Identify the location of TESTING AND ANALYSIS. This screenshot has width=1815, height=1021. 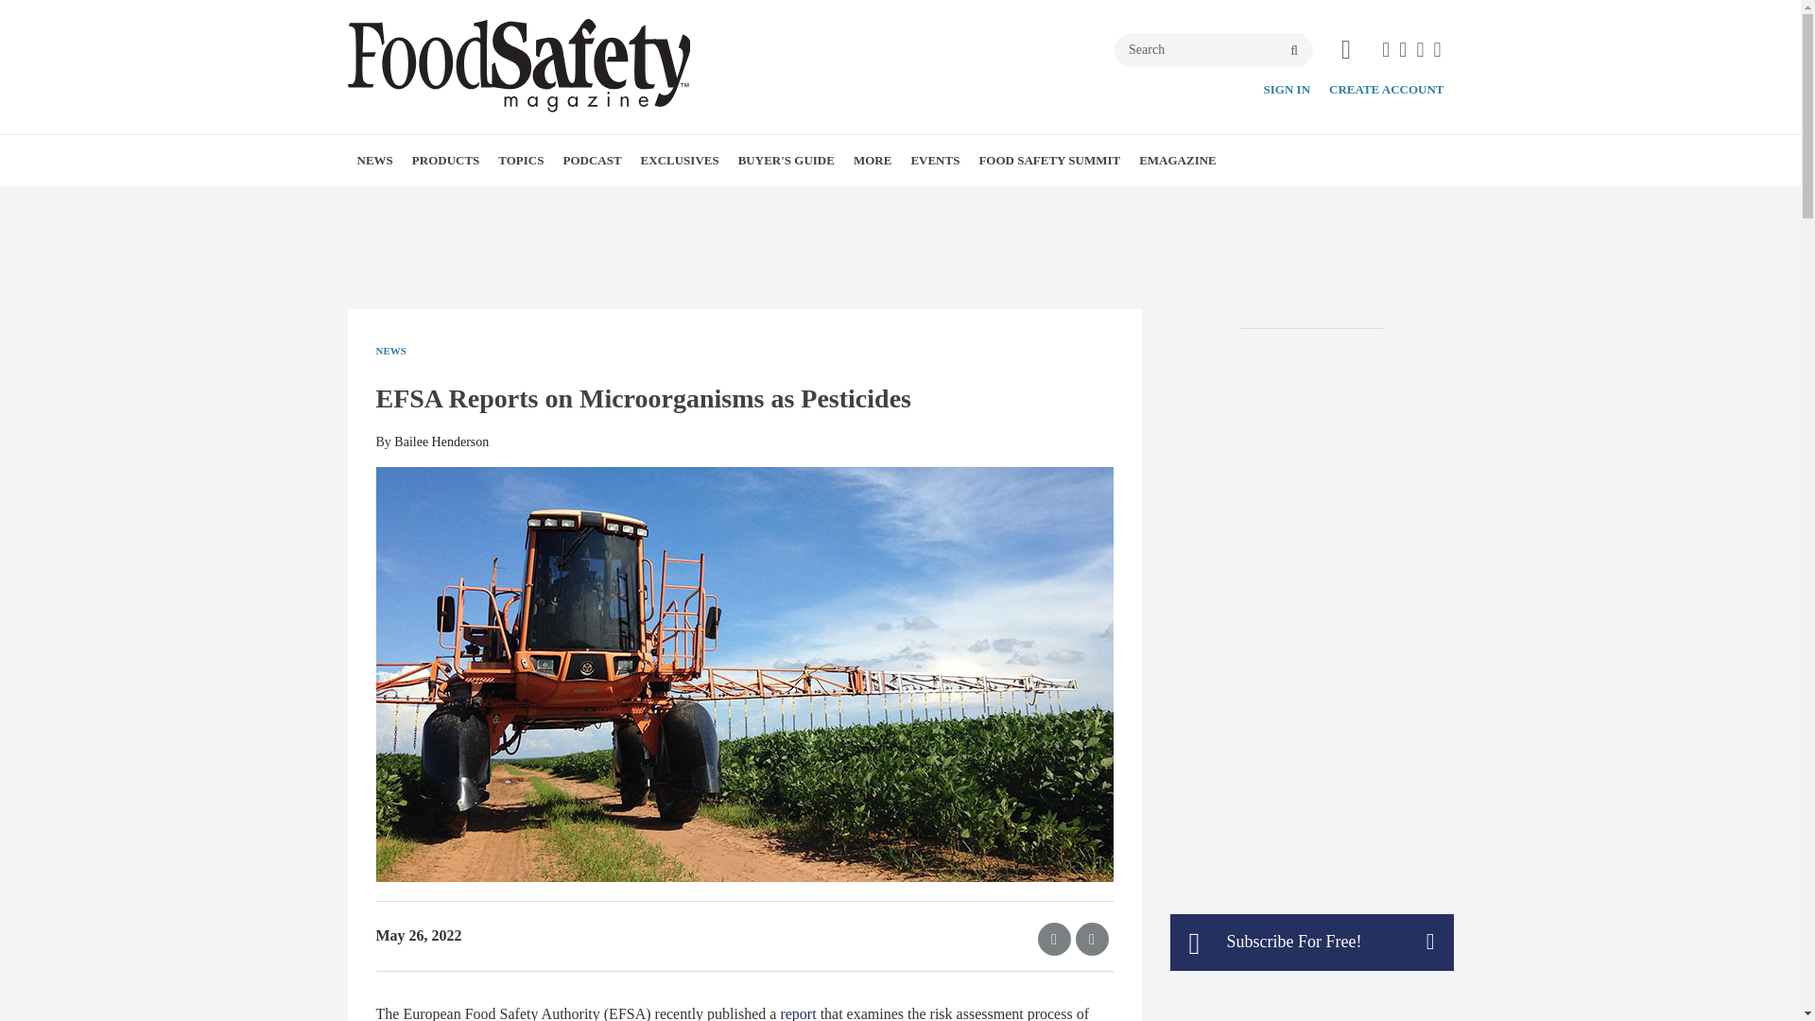
(649, 201).